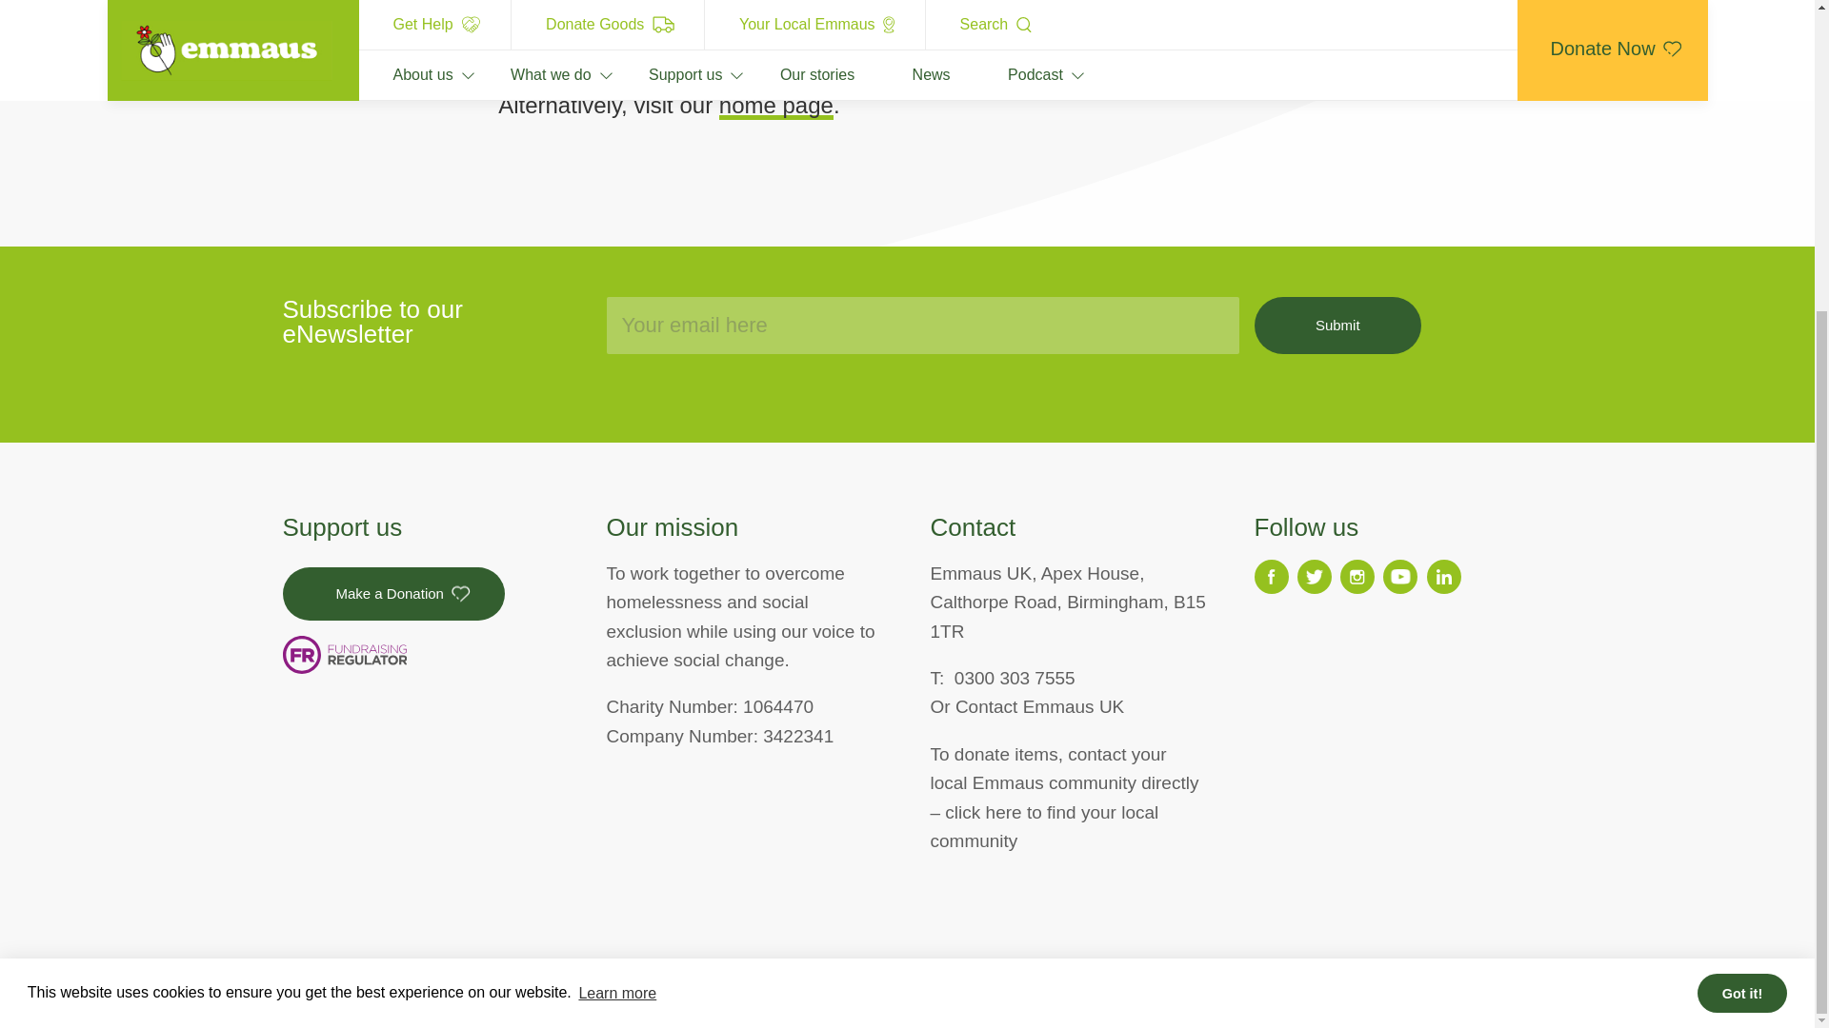 This screenshot has height=1028, width=1829. What do you see at coordinates (617, 558) in the screenshot?
I see `Learn more` at bounding box center [617, 558].